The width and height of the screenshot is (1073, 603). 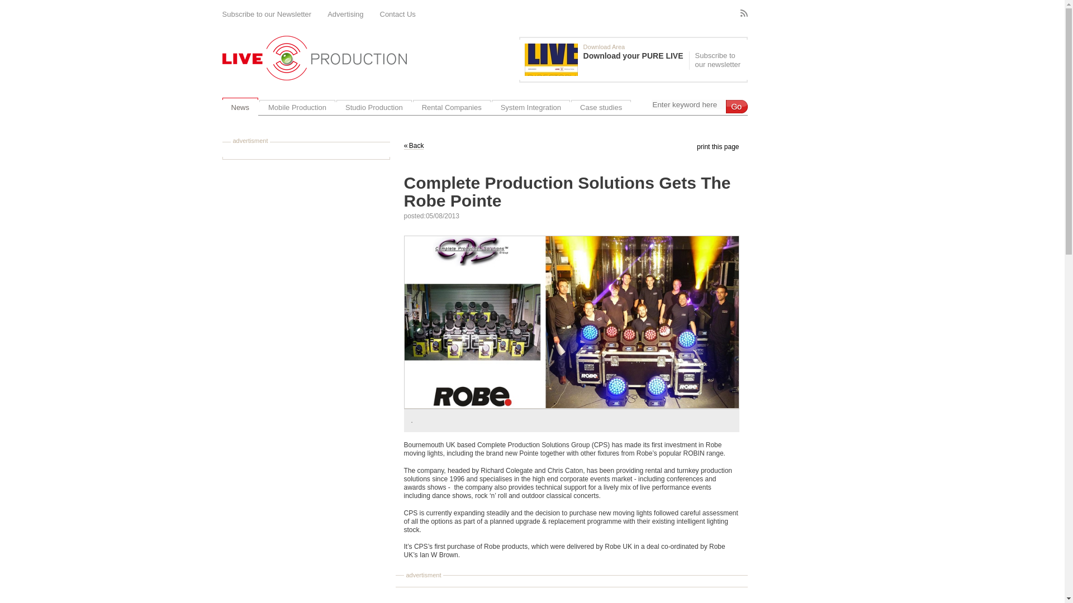 What do you see at coordinates (398, 15) in the screenshot?
I see `Contact Us` at bounding box center [398, 15].